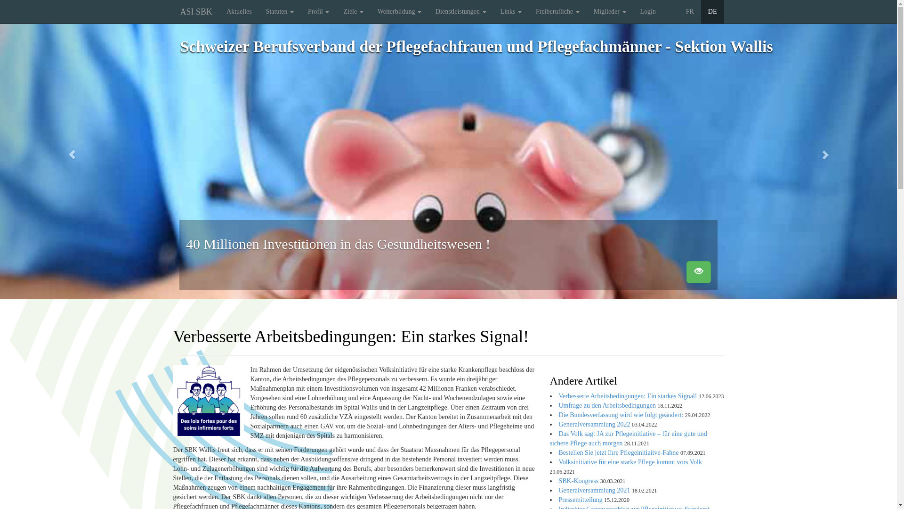 The height and width of the screenshot is (509, 904). Describe the element at coordinates (594, 490) in the screenshot. I see `Generalversammlung 2021` at that location.